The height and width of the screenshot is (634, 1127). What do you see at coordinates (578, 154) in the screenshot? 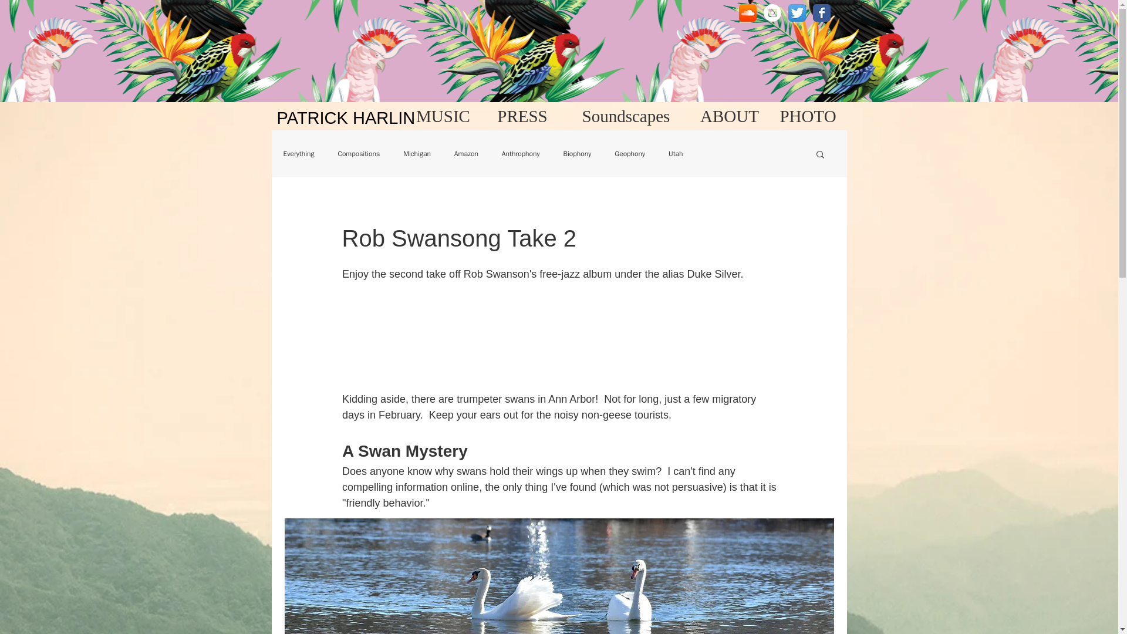
I see `Biophony` at bounding box center [578, 154].